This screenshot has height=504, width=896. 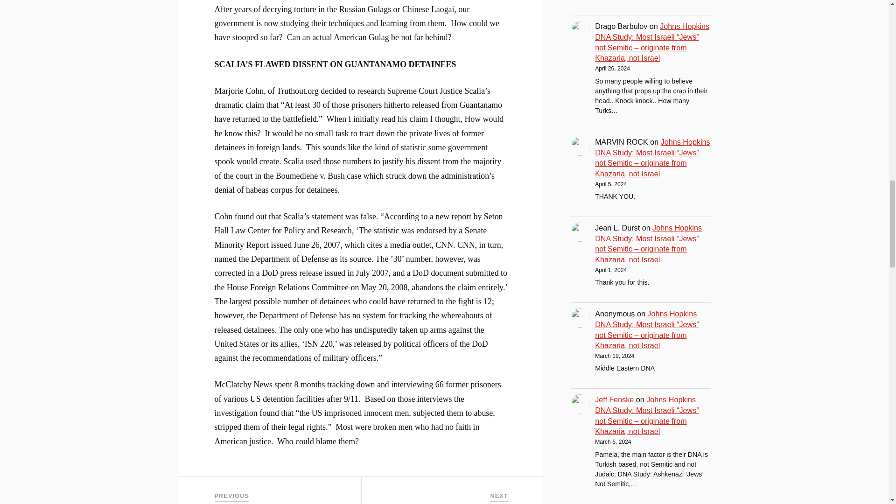 What do you see at coordinates (614, 399) in the screenshot?
I see `Jeff Fenske` at bounding box center [614, 399].